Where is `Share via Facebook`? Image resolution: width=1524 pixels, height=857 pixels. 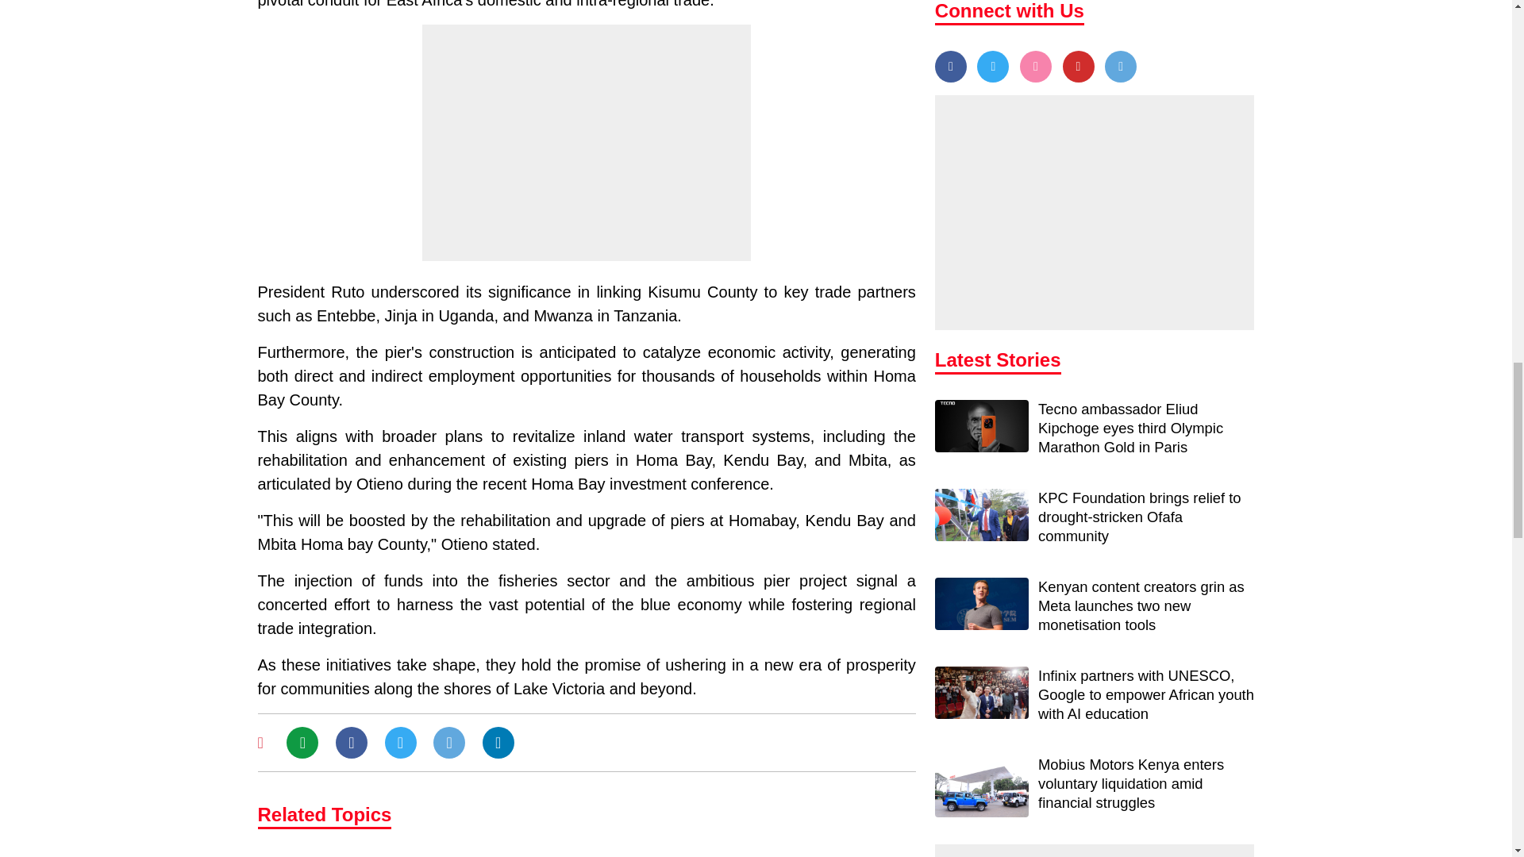
Share via Facebook is located at coordinates (351, 743).